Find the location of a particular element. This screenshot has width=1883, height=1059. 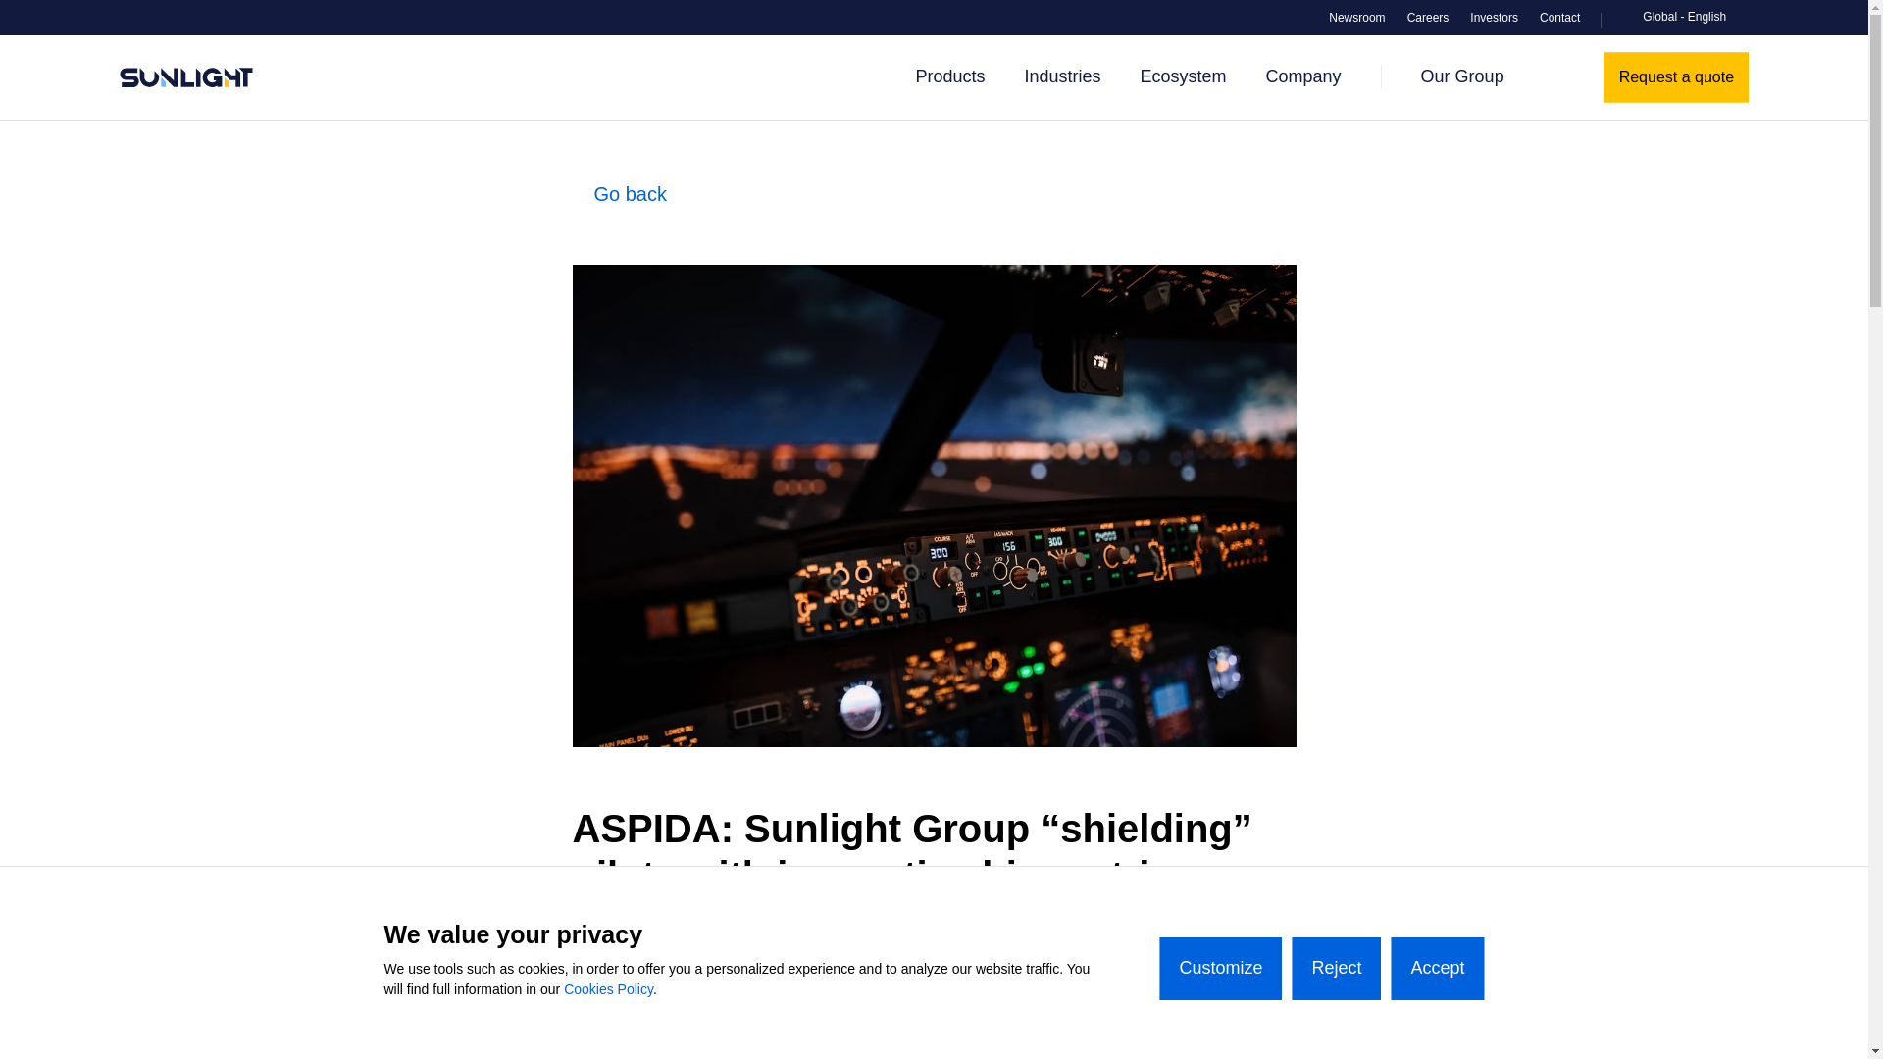

Accept is located at coordinates (1437, 968).